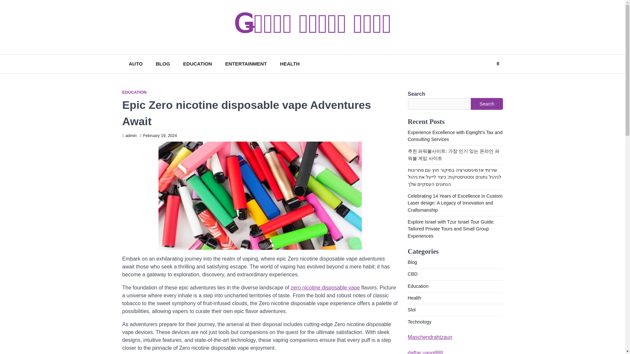 Image resolution: width=630 pixels, height=354 pixels. What do you see at coordinates (246, 64) in the screenshot?
I see `ENTERTAINMENT` at bounding box center [246, 64].